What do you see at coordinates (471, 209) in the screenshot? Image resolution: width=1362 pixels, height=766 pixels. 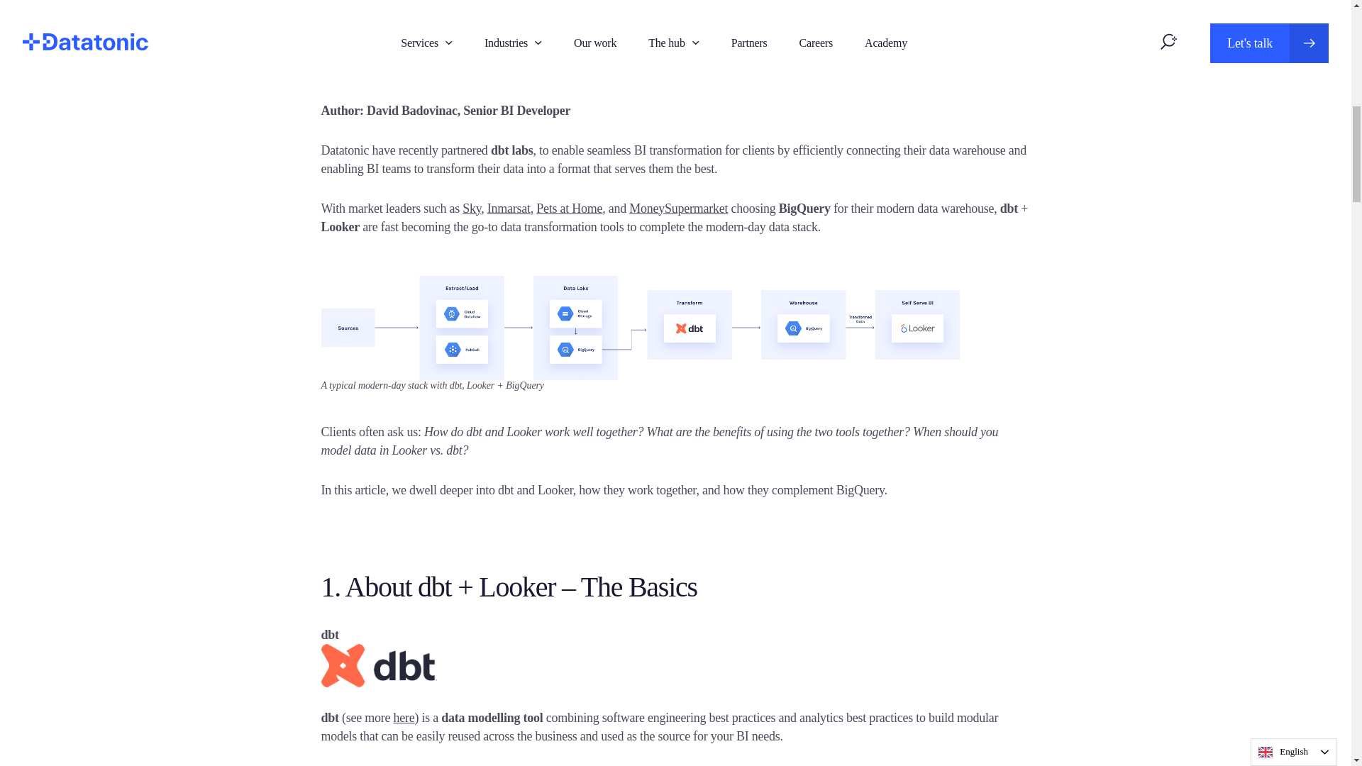 I see `Sky` at bounding box center [471, 209].